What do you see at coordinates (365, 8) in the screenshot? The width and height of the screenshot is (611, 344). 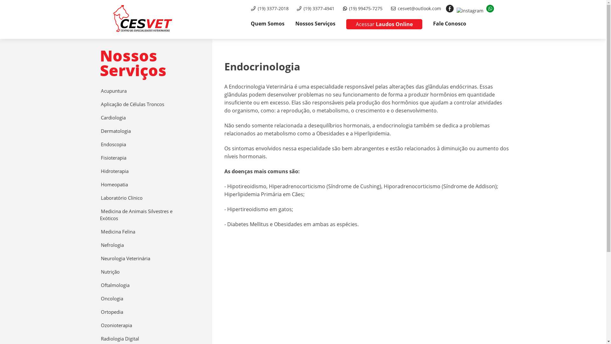 I see `(19) 99475-7275` at bounding box center [365, 8].